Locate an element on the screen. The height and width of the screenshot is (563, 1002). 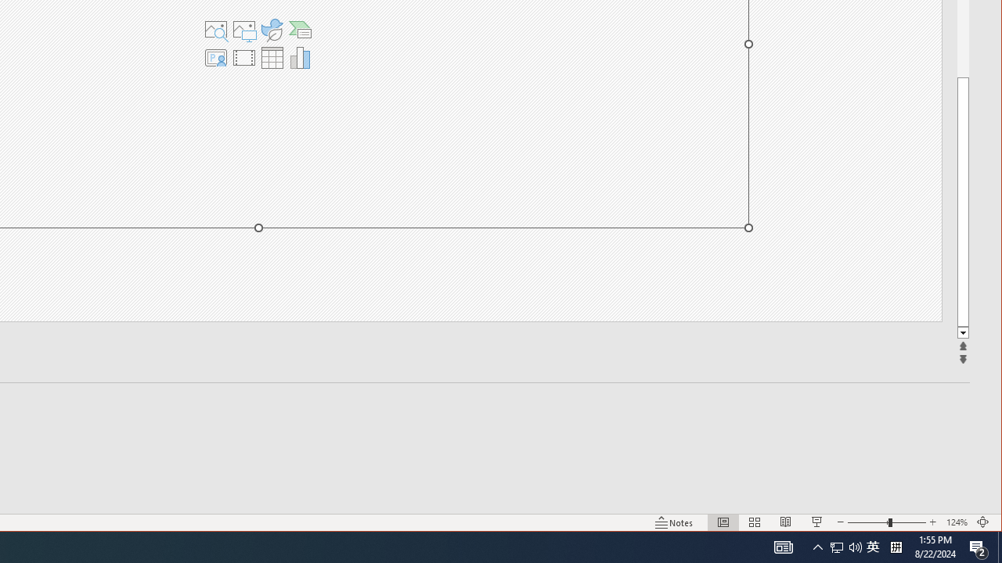
Insert Cameo is located at coordinates (215, 58).